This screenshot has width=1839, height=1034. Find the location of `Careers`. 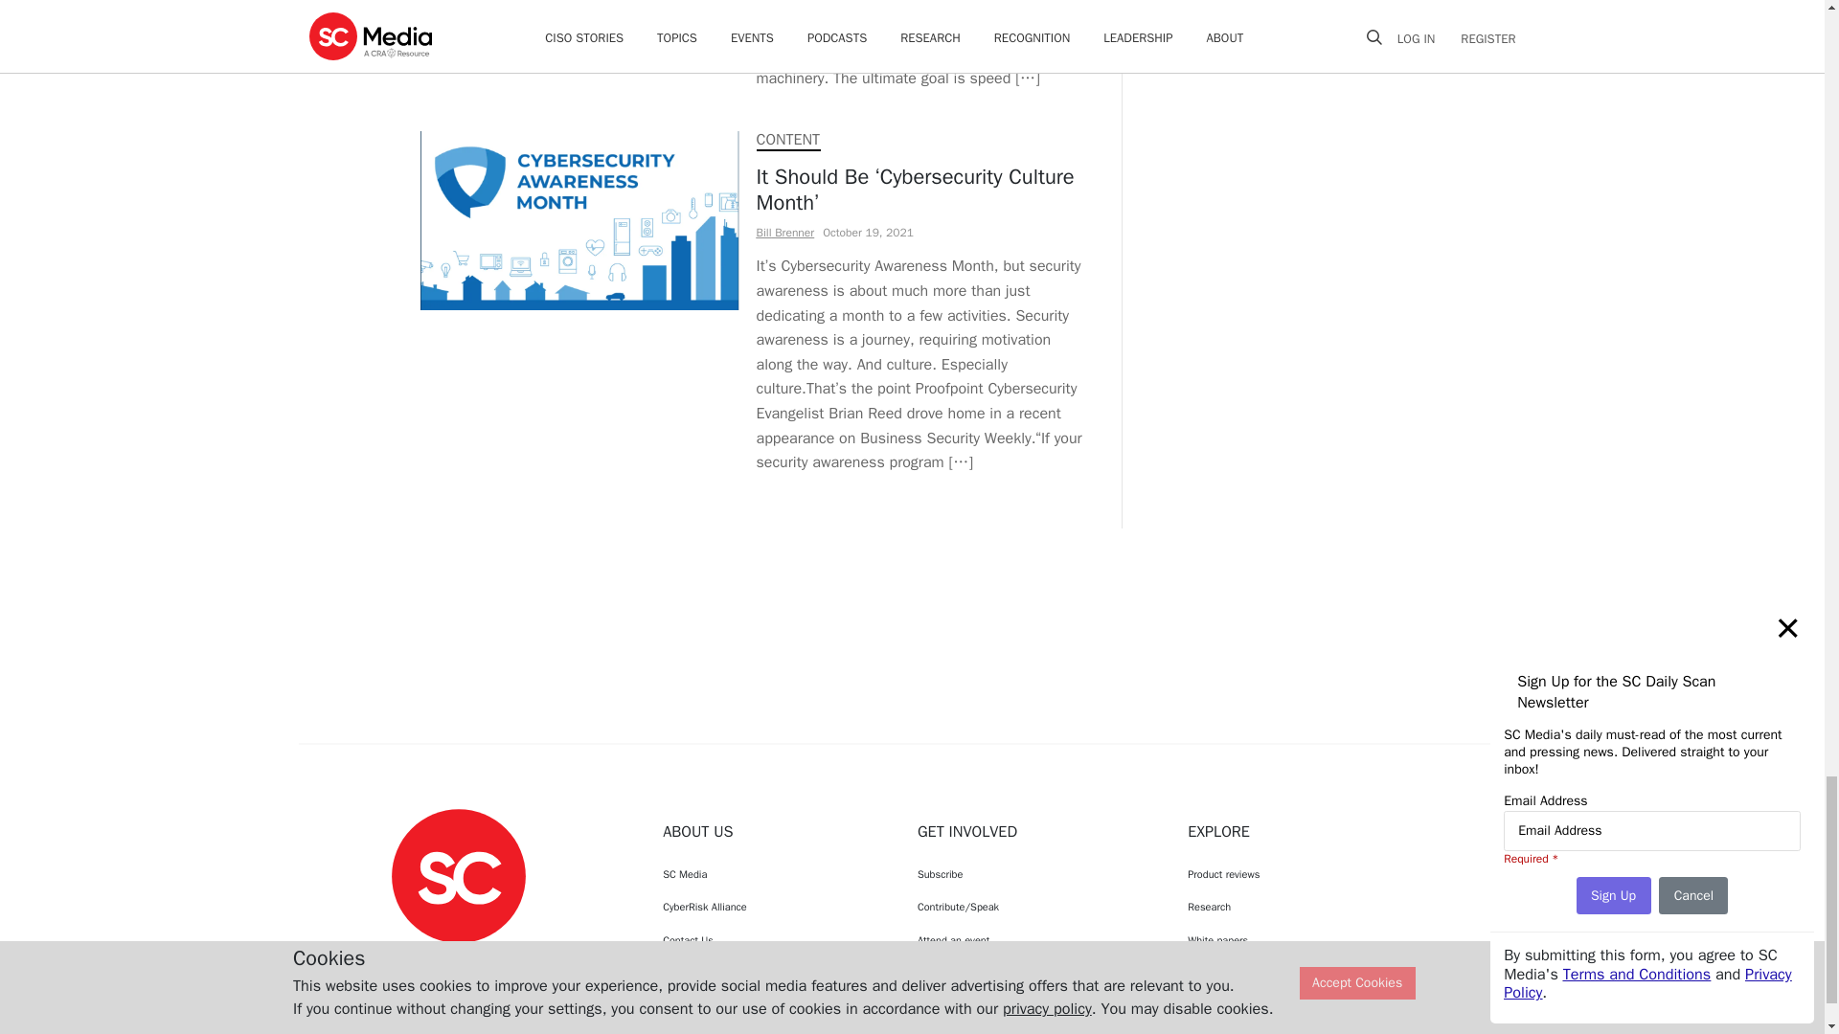

Careers is located at coordinates (772, 973).